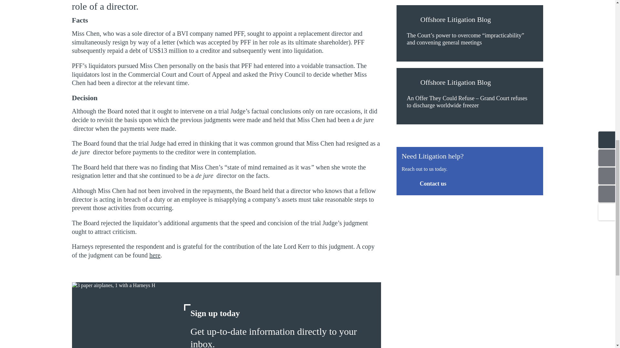 This screenshot has width=620, height=348. Describe the element at coordinates (154, 255) in the screenshot. I see `here` at that location.